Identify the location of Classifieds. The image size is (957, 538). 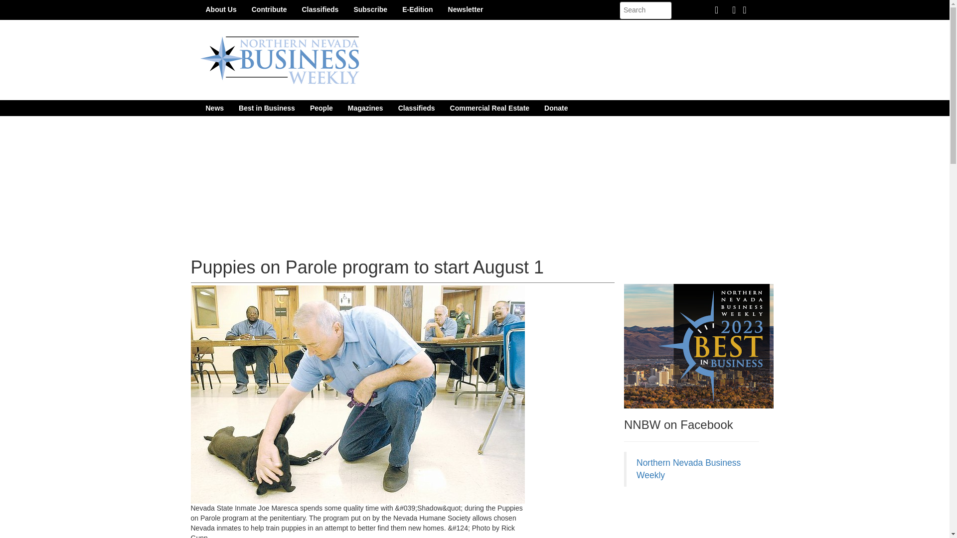
(416, 108).